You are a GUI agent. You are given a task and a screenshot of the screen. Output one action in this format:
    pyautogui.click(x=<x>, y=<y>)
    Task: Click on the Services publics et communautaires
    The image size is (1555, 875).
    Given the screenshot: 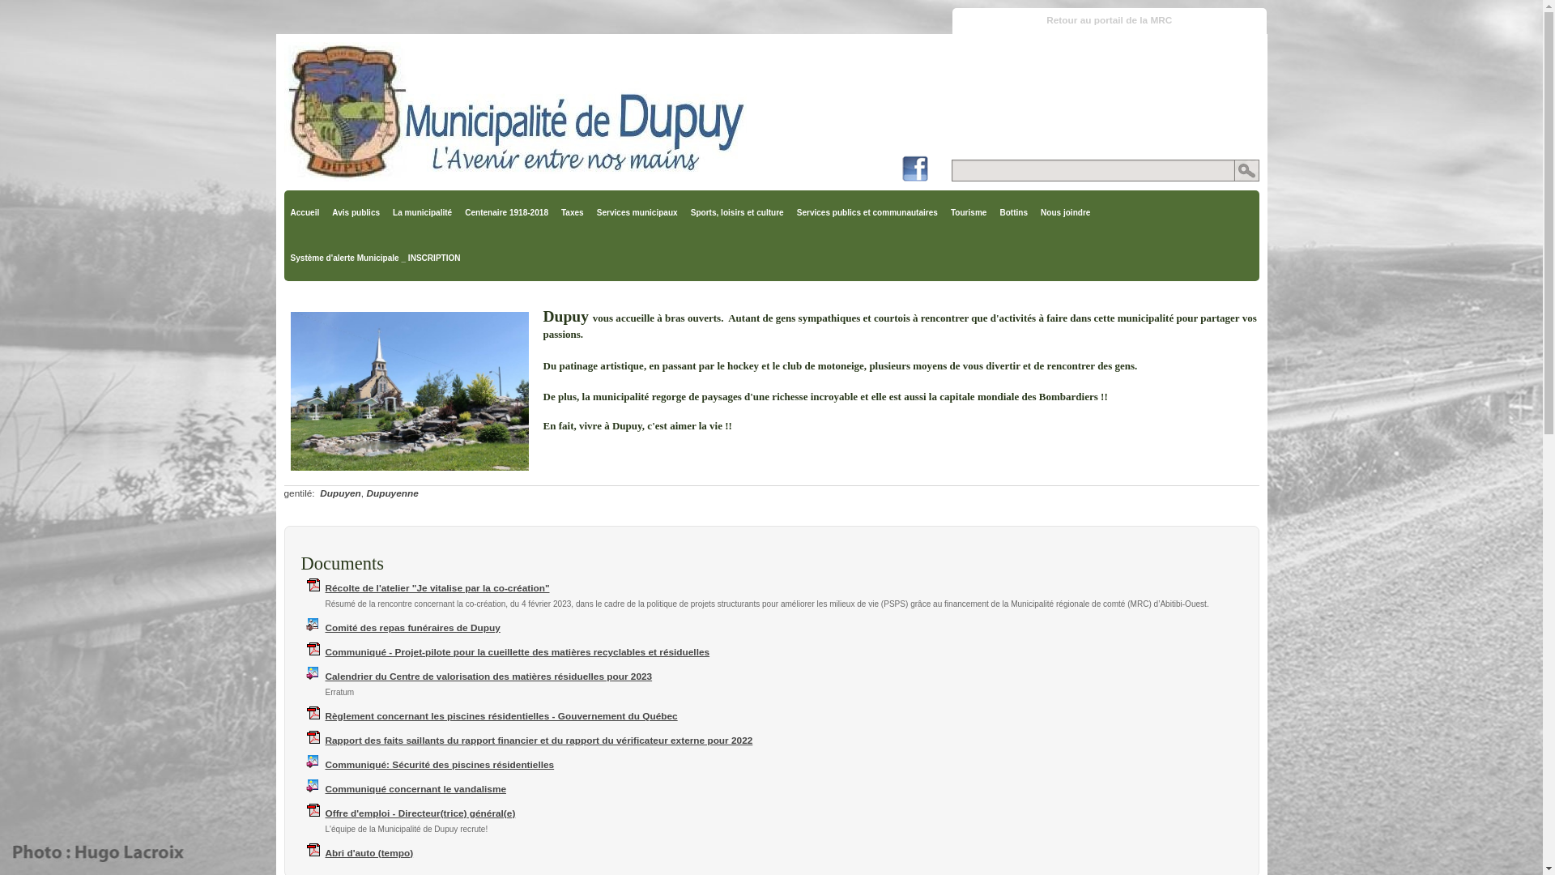 What is the action you would take?
    pyautogui.click(x=867, y=213)
    